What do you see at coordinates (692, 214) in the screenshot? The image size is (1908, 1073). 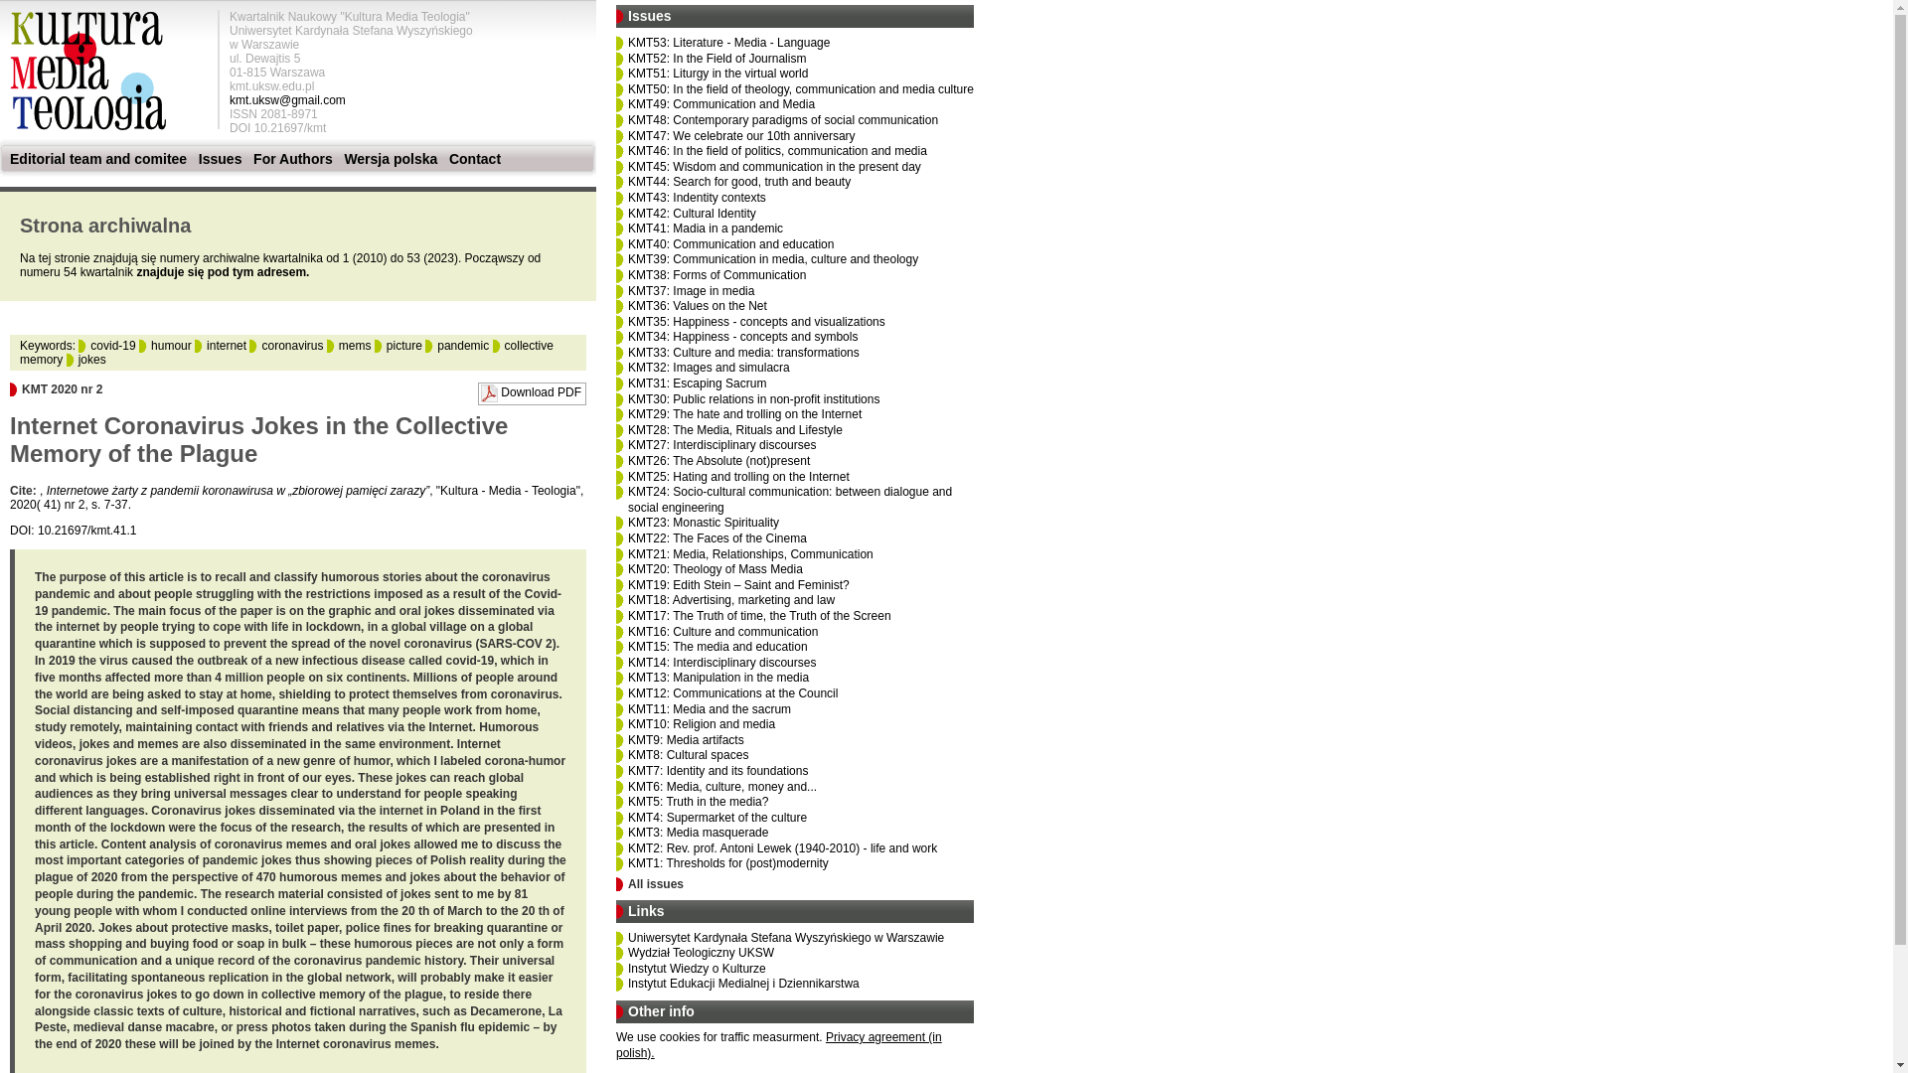 I see `KMT42: Cultural Identity` at bounding box center [692, 214].